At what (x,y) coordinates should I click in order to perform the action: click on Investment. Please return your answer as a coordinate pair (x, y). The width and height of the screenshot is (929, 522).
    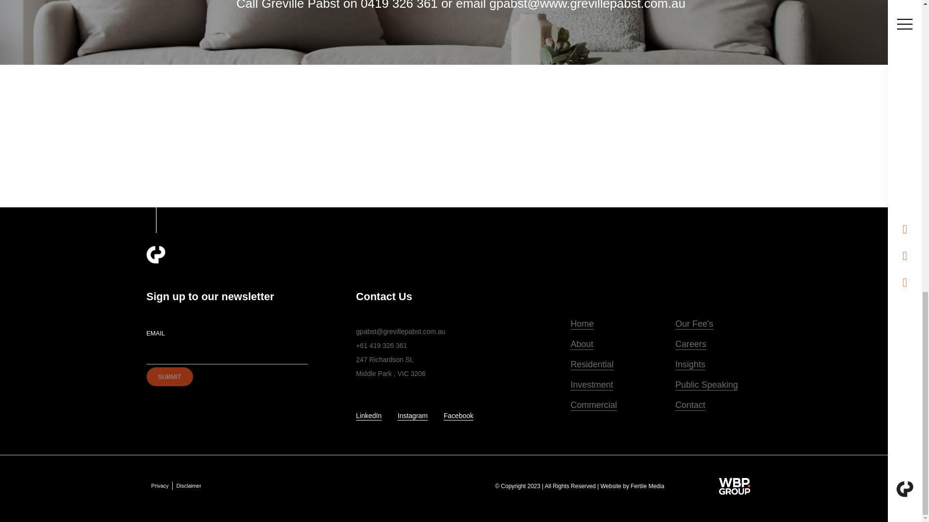
    Looking at the image, I should click on (618, 385).